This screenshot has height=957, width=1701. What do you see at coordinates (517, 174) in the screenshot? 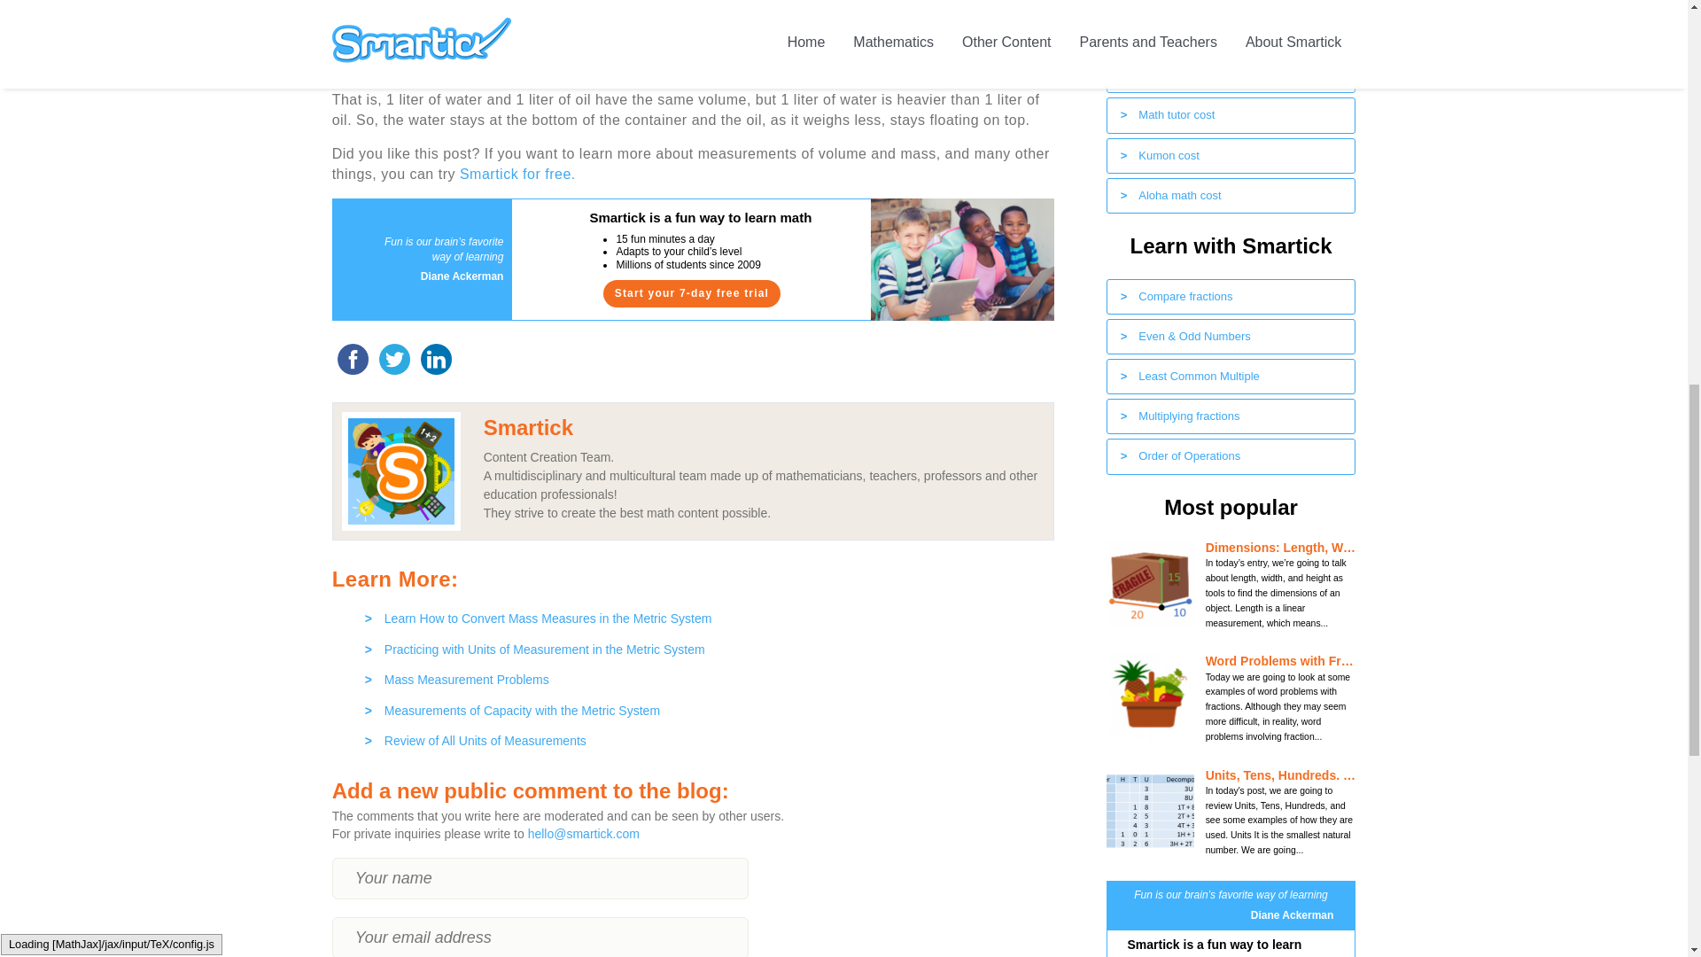
I see `Smartick for free.` at bounding box center [517, 174].